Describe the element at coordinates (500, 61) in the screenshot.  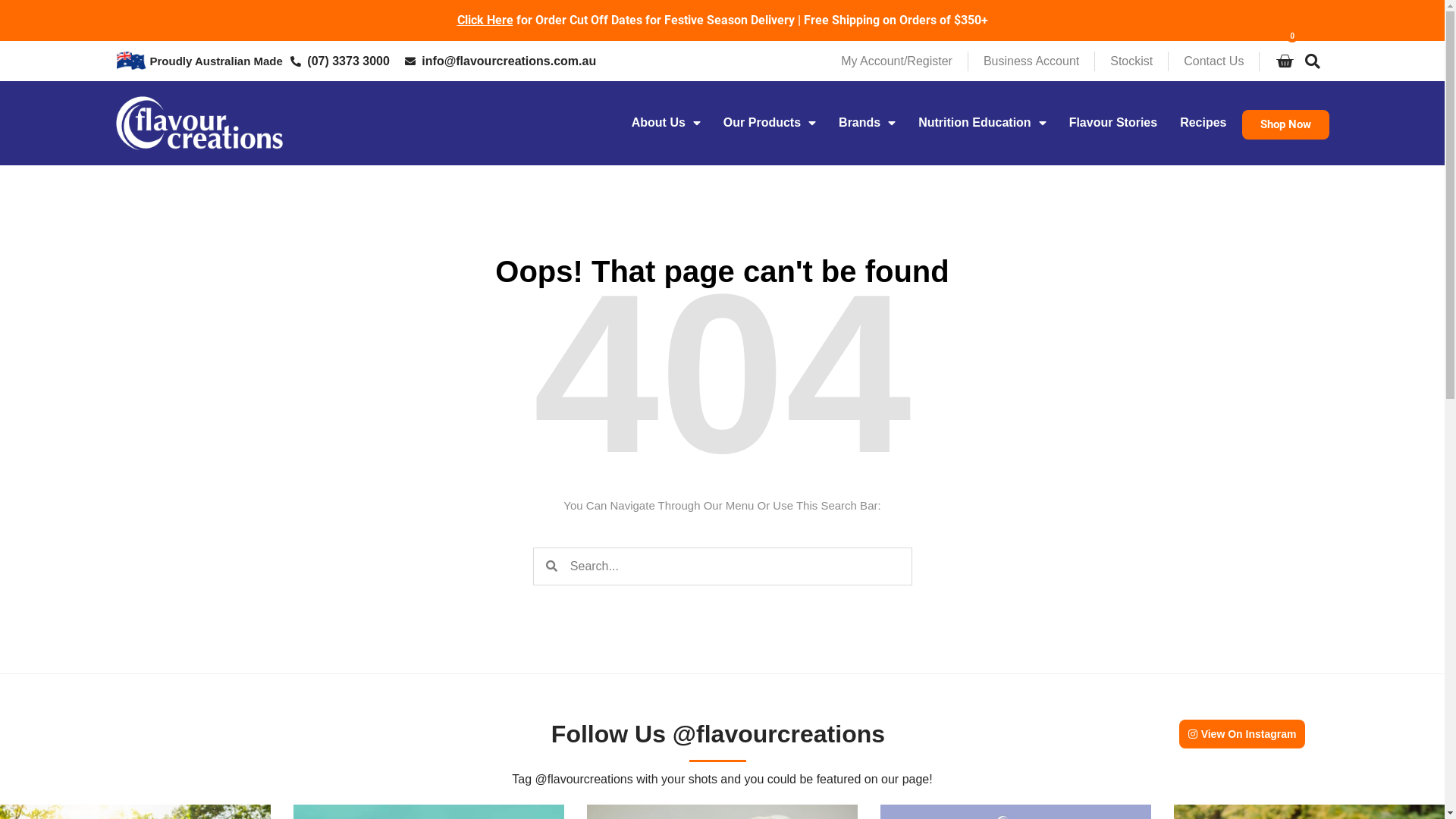
I see `info@flavourcreations.com.au` at that location.